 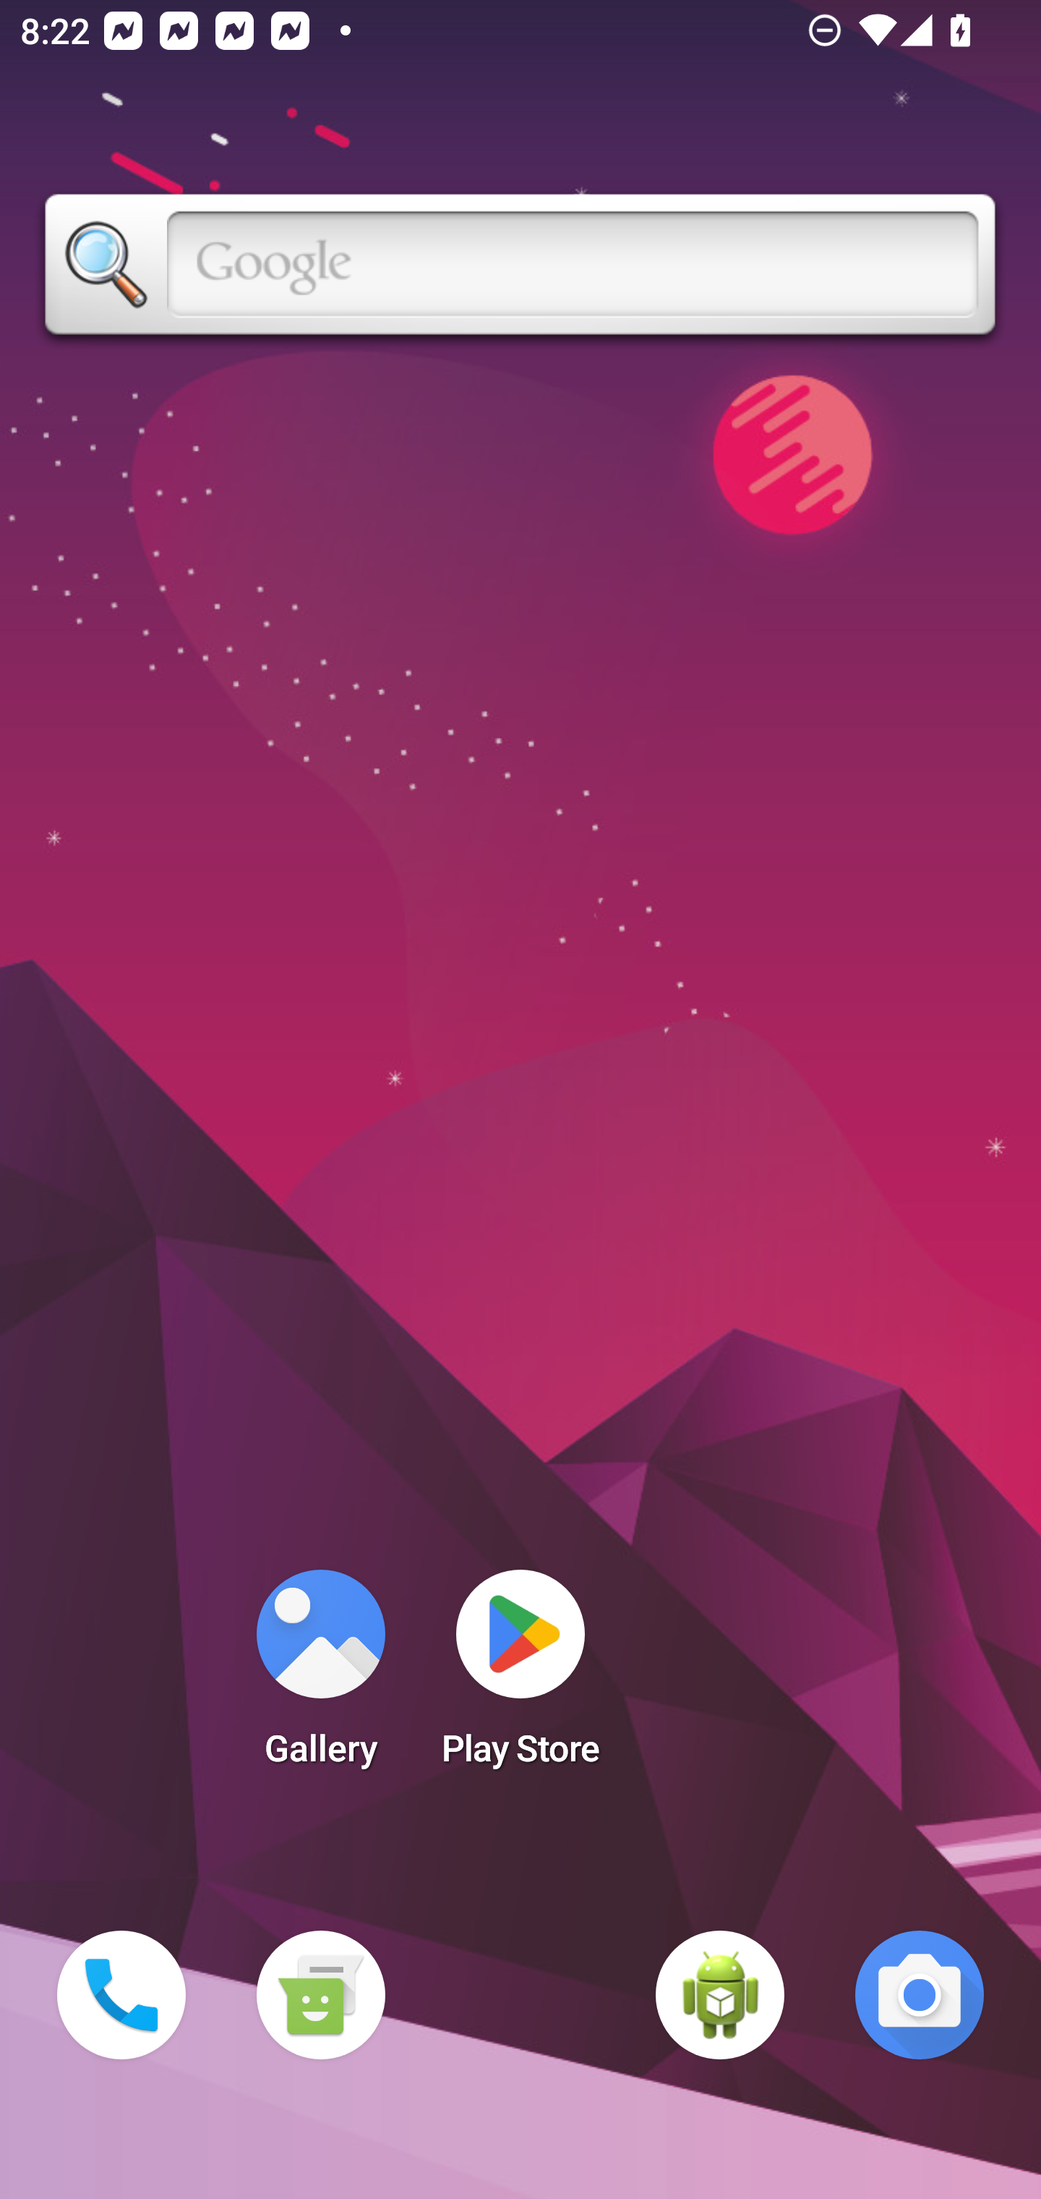 I want to click on Camera, so click(x=920, y=1995).